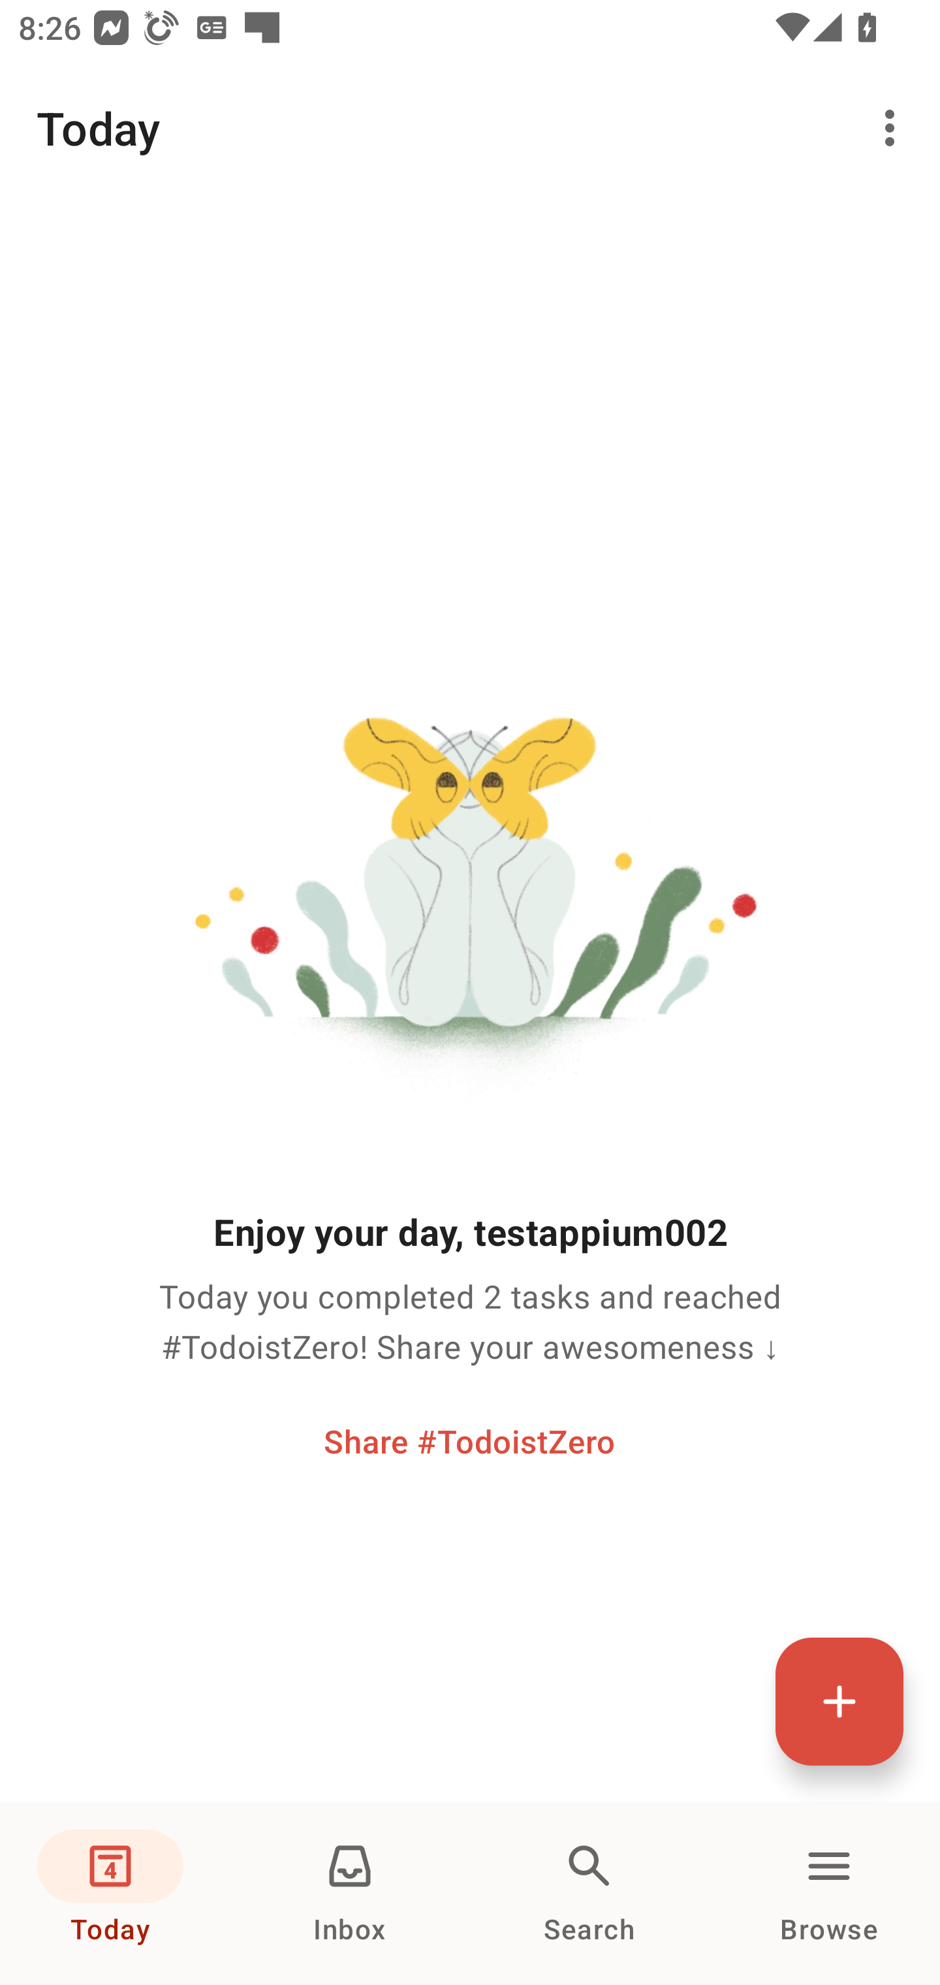 This screenshot has width=940, height=1985. Describe the element at coordinates (469, 1440) in the screenshot. I see `Share #TodoistZero` at that location.